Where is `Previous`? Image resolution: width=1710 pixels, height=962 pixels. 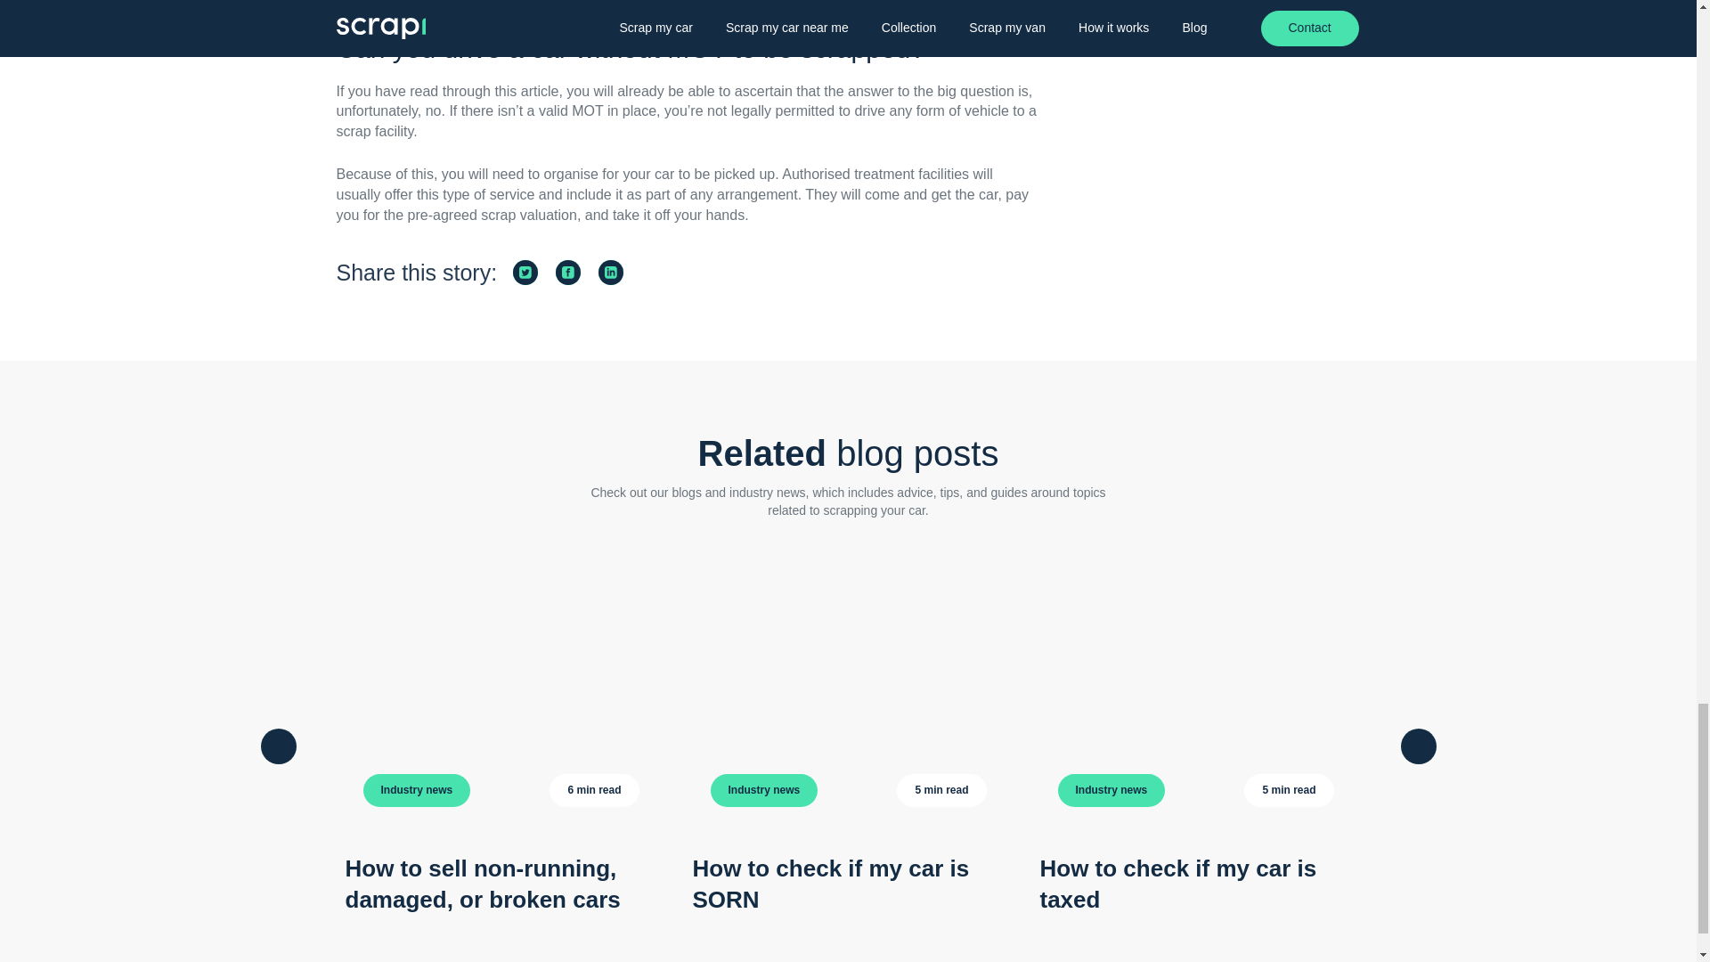
Previous is located at coordinates (278, 746).